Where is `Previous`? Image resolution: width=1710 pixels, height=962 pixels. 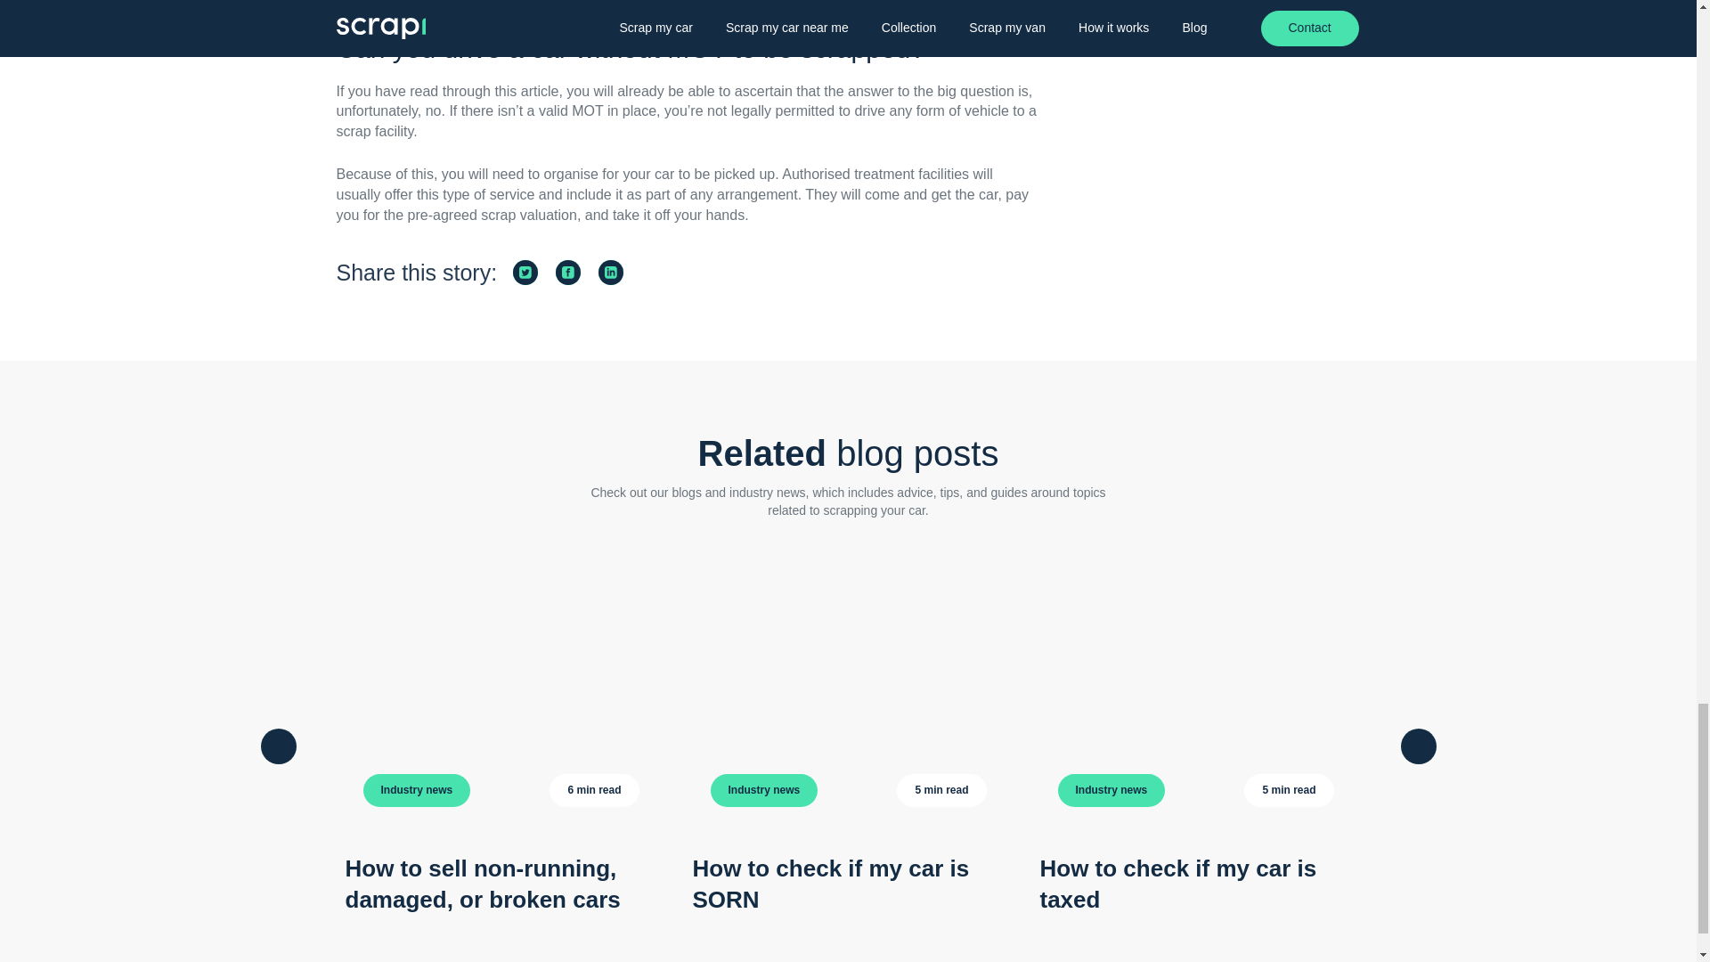
Previous is located at coordinates (278, 746).